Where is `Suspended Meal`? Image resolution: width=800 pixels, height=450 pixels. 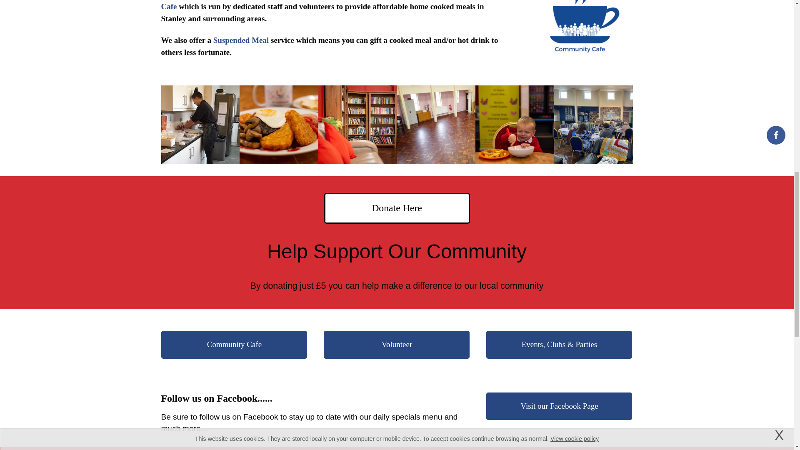 Suspended Meal is located at coordinates (241, 40).